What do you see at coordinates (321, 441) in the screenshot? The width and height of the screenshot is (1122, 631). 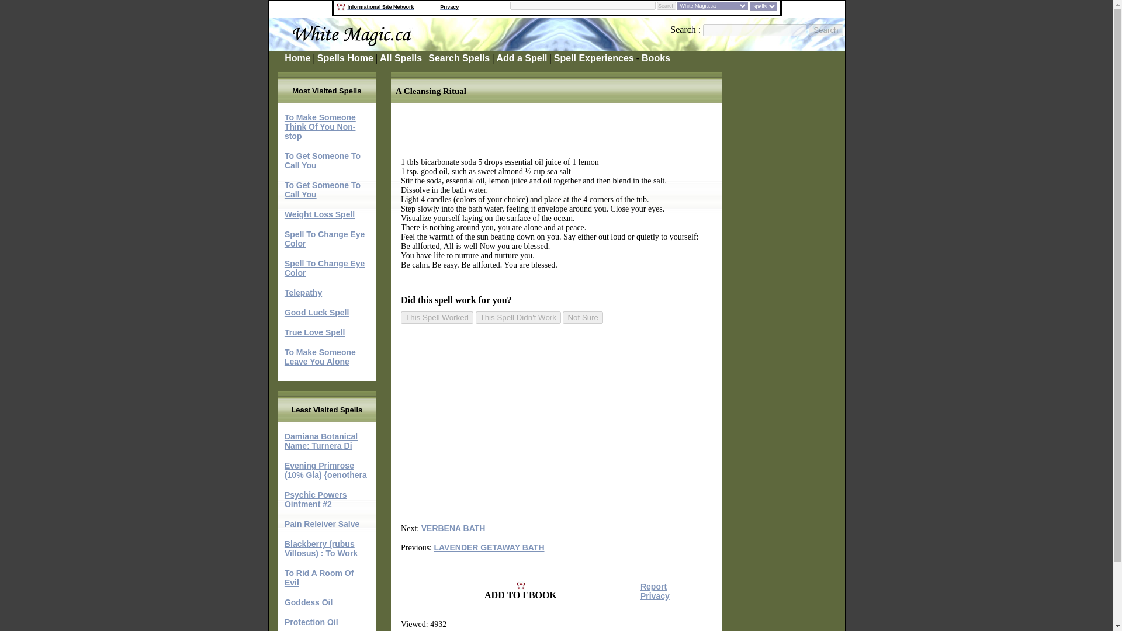 I see `Damiana Botanical Name: Turnera Di` at bounding box center [321, 441].